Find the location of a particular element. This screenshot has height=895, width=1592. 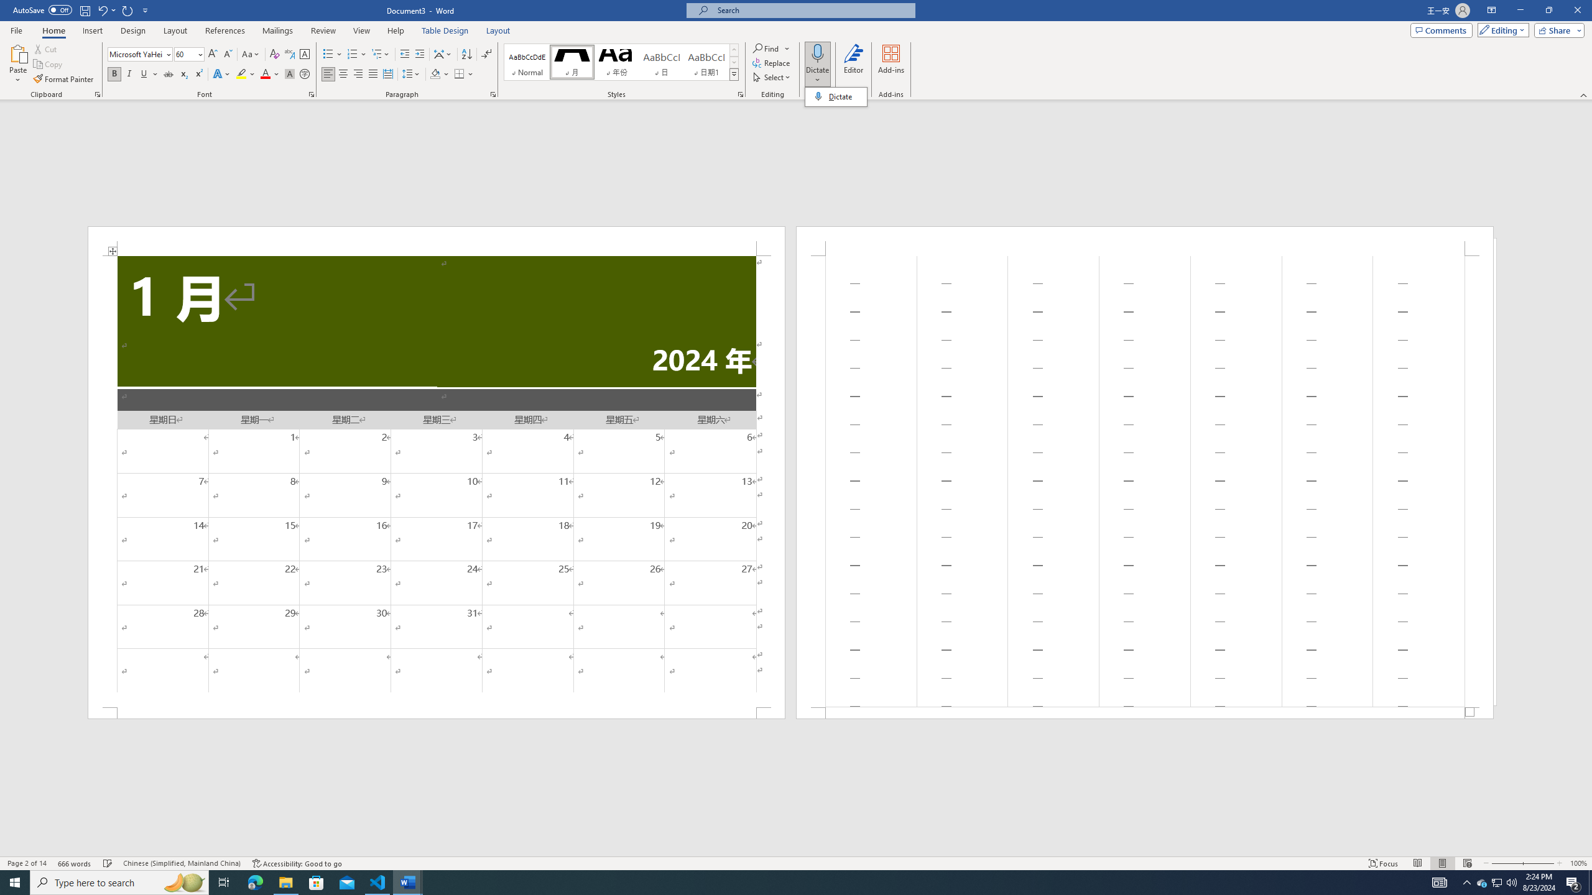

Strikethrough is located at coordinates (169, 75).